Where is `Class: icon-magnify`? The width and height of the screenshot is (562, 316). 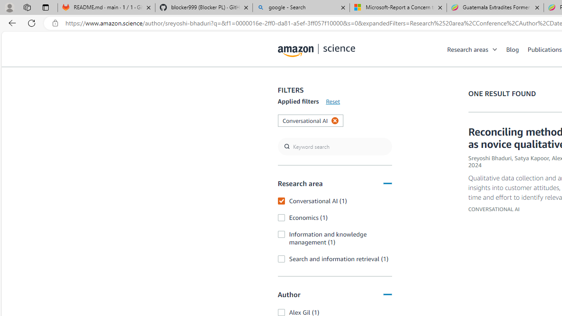
Class: icon-magnify is located at coordinates (287, 84).